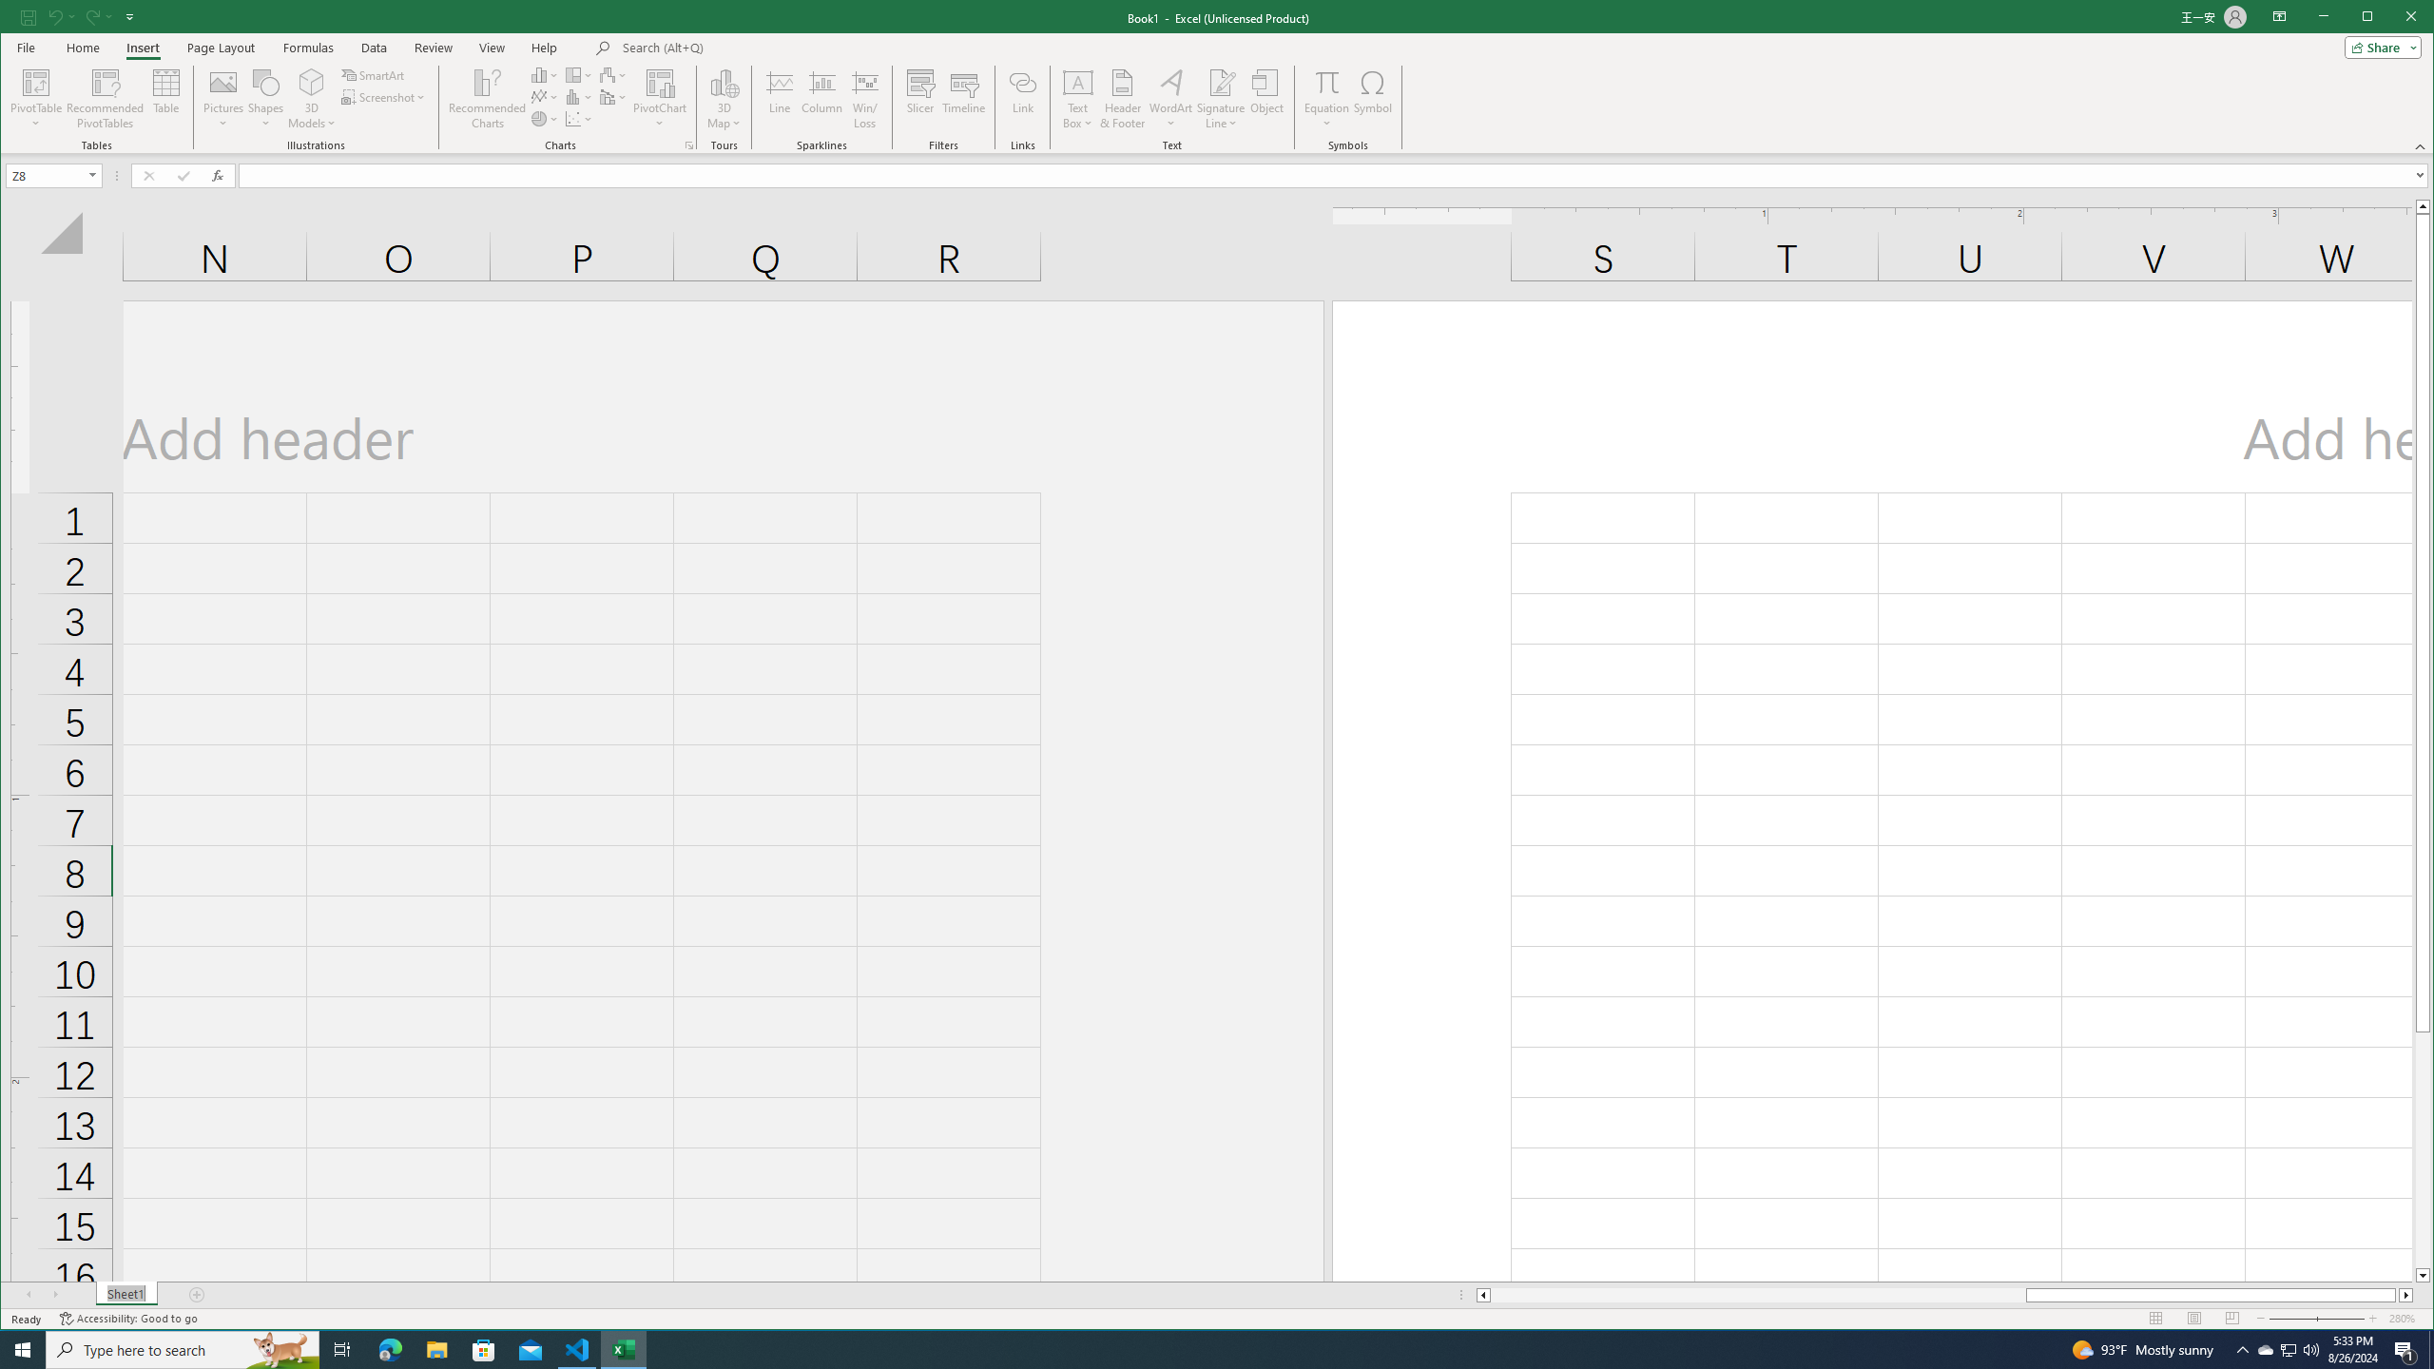 This screenshot has width=2434, height=1369. Describe the element at coordinates (38, 99) in the screenshot. I see `PivotTable` at that location.